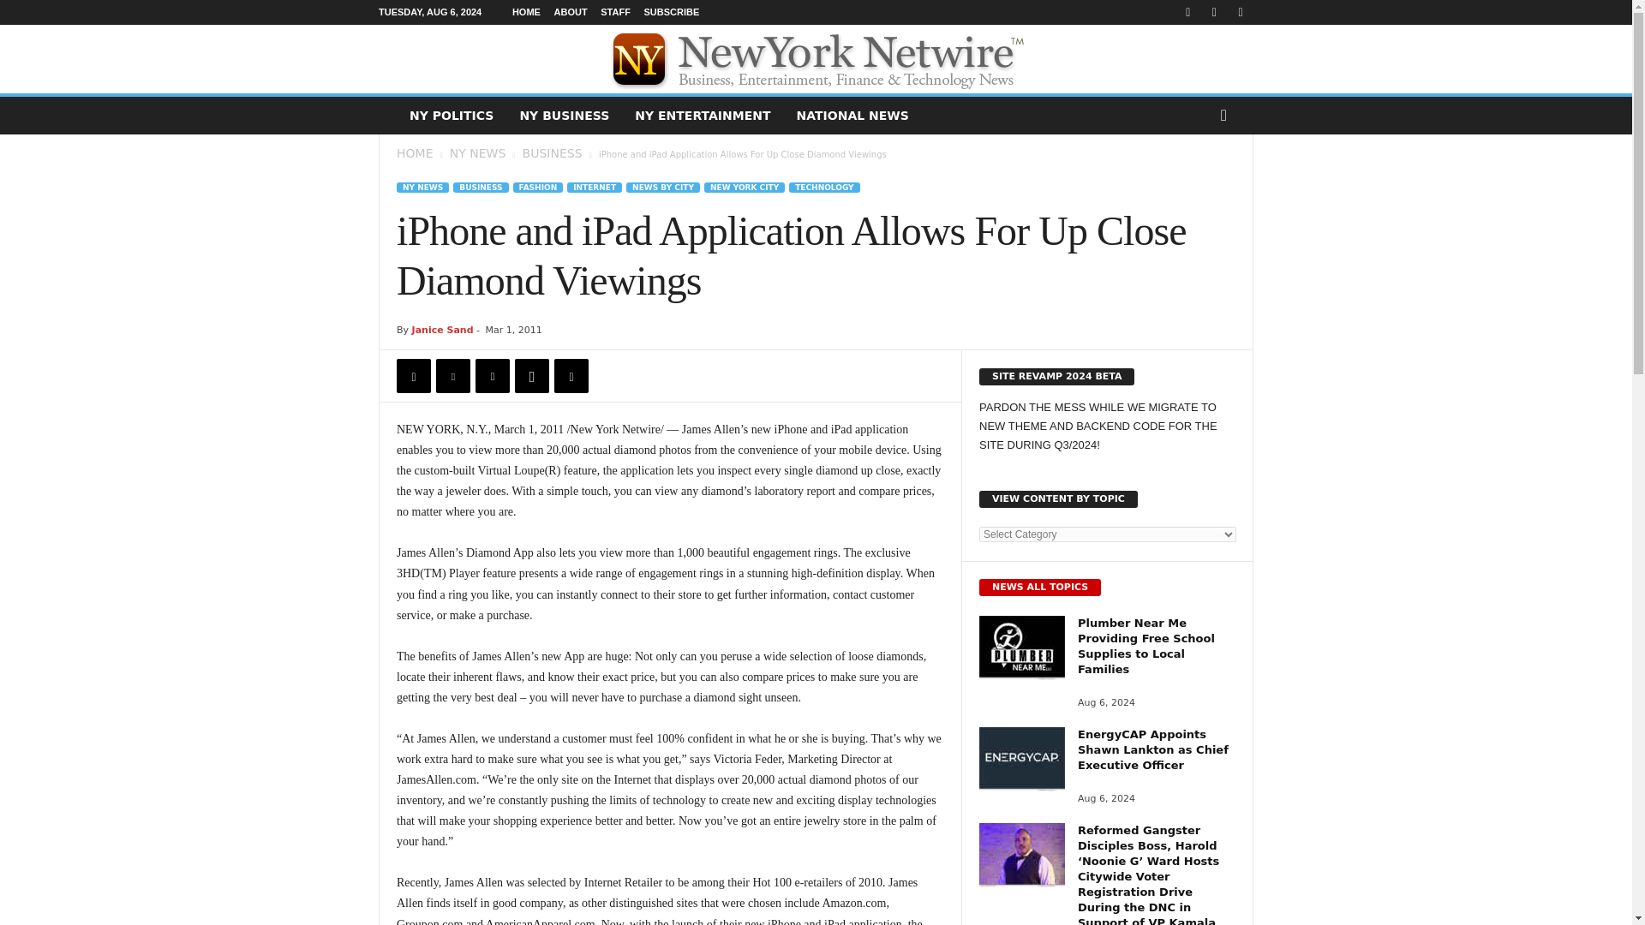 Image resolution: width=1645 pixels, height=925 pixels. Describe the element at coordinates (702, 115) in the screenshot. I see `NY ENTERTAINMENT` at that location.